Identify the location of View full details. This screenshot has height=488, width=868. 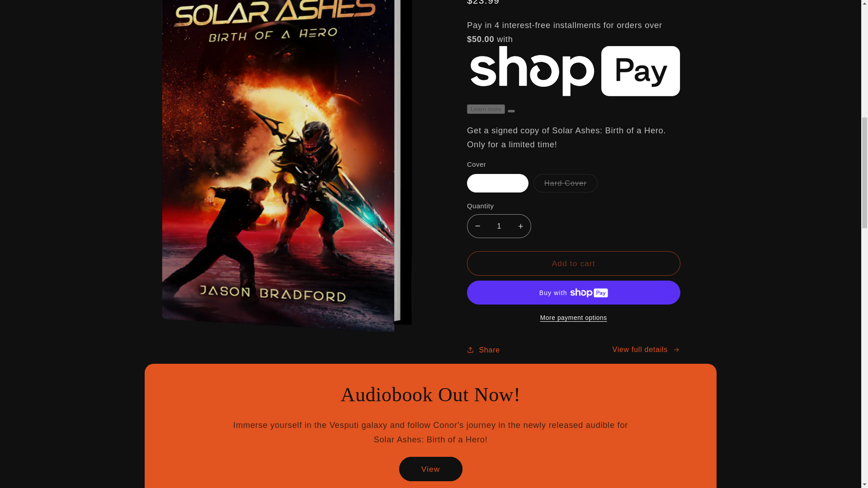
(646, 350).